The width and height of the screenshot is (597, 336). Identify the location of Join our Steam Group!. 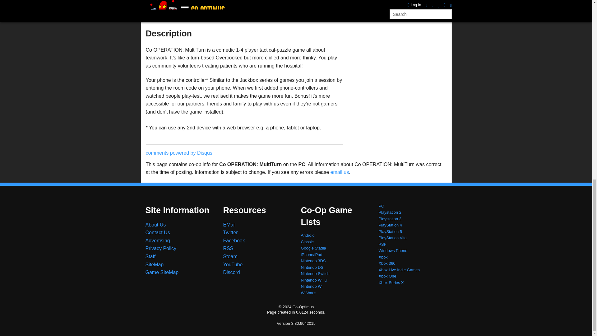
(230, 256).